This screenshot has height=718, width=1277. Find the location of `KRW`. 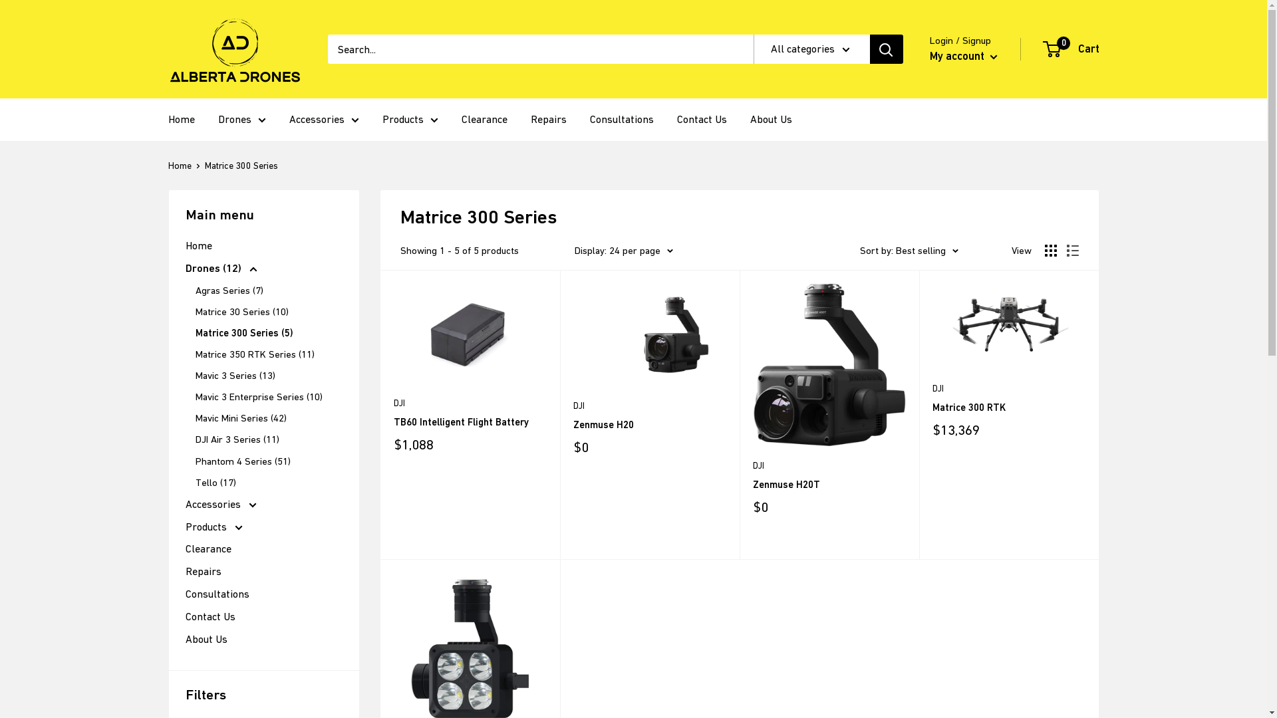

KRW is located at coordinates (202, 251).